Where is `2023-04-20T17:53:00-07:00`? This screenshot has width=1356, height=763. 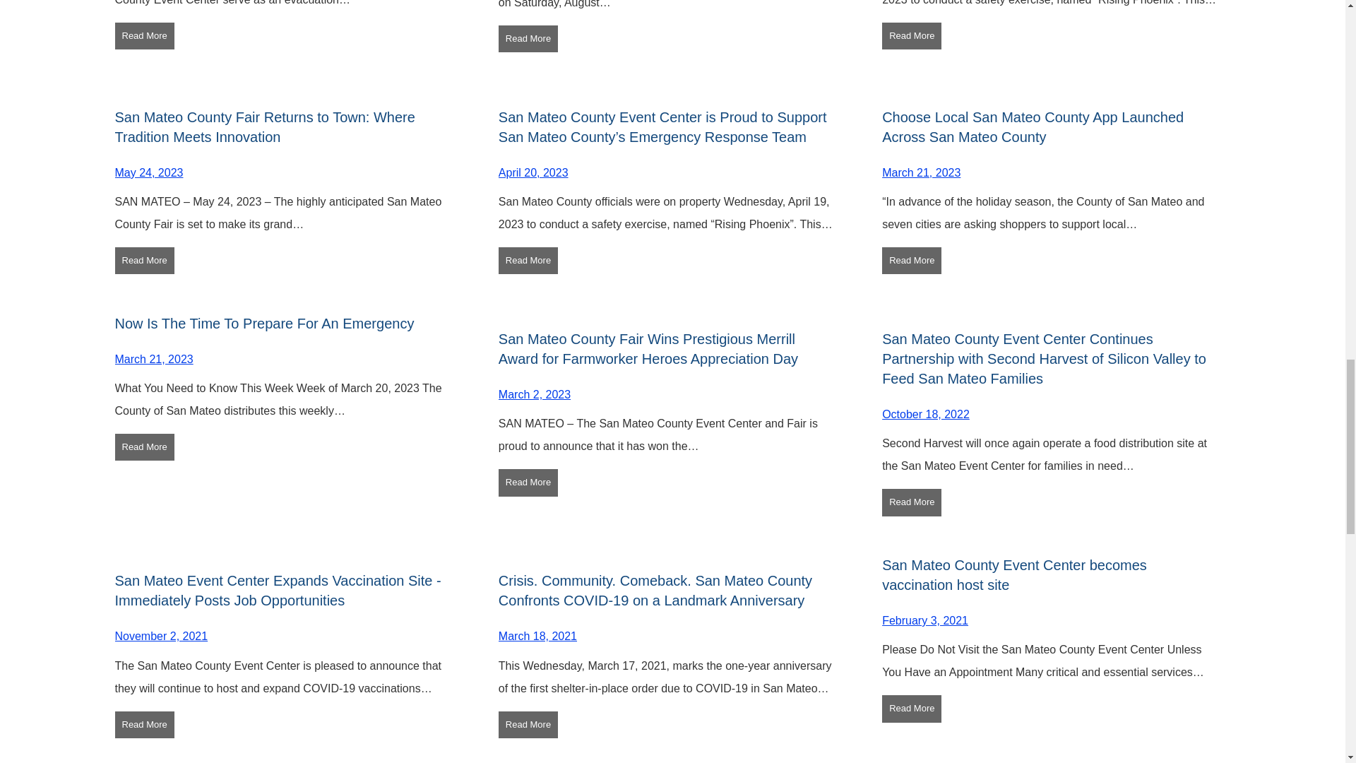 2023-04-20T17:53:00-07:00 is located at coordinates (533, 172).